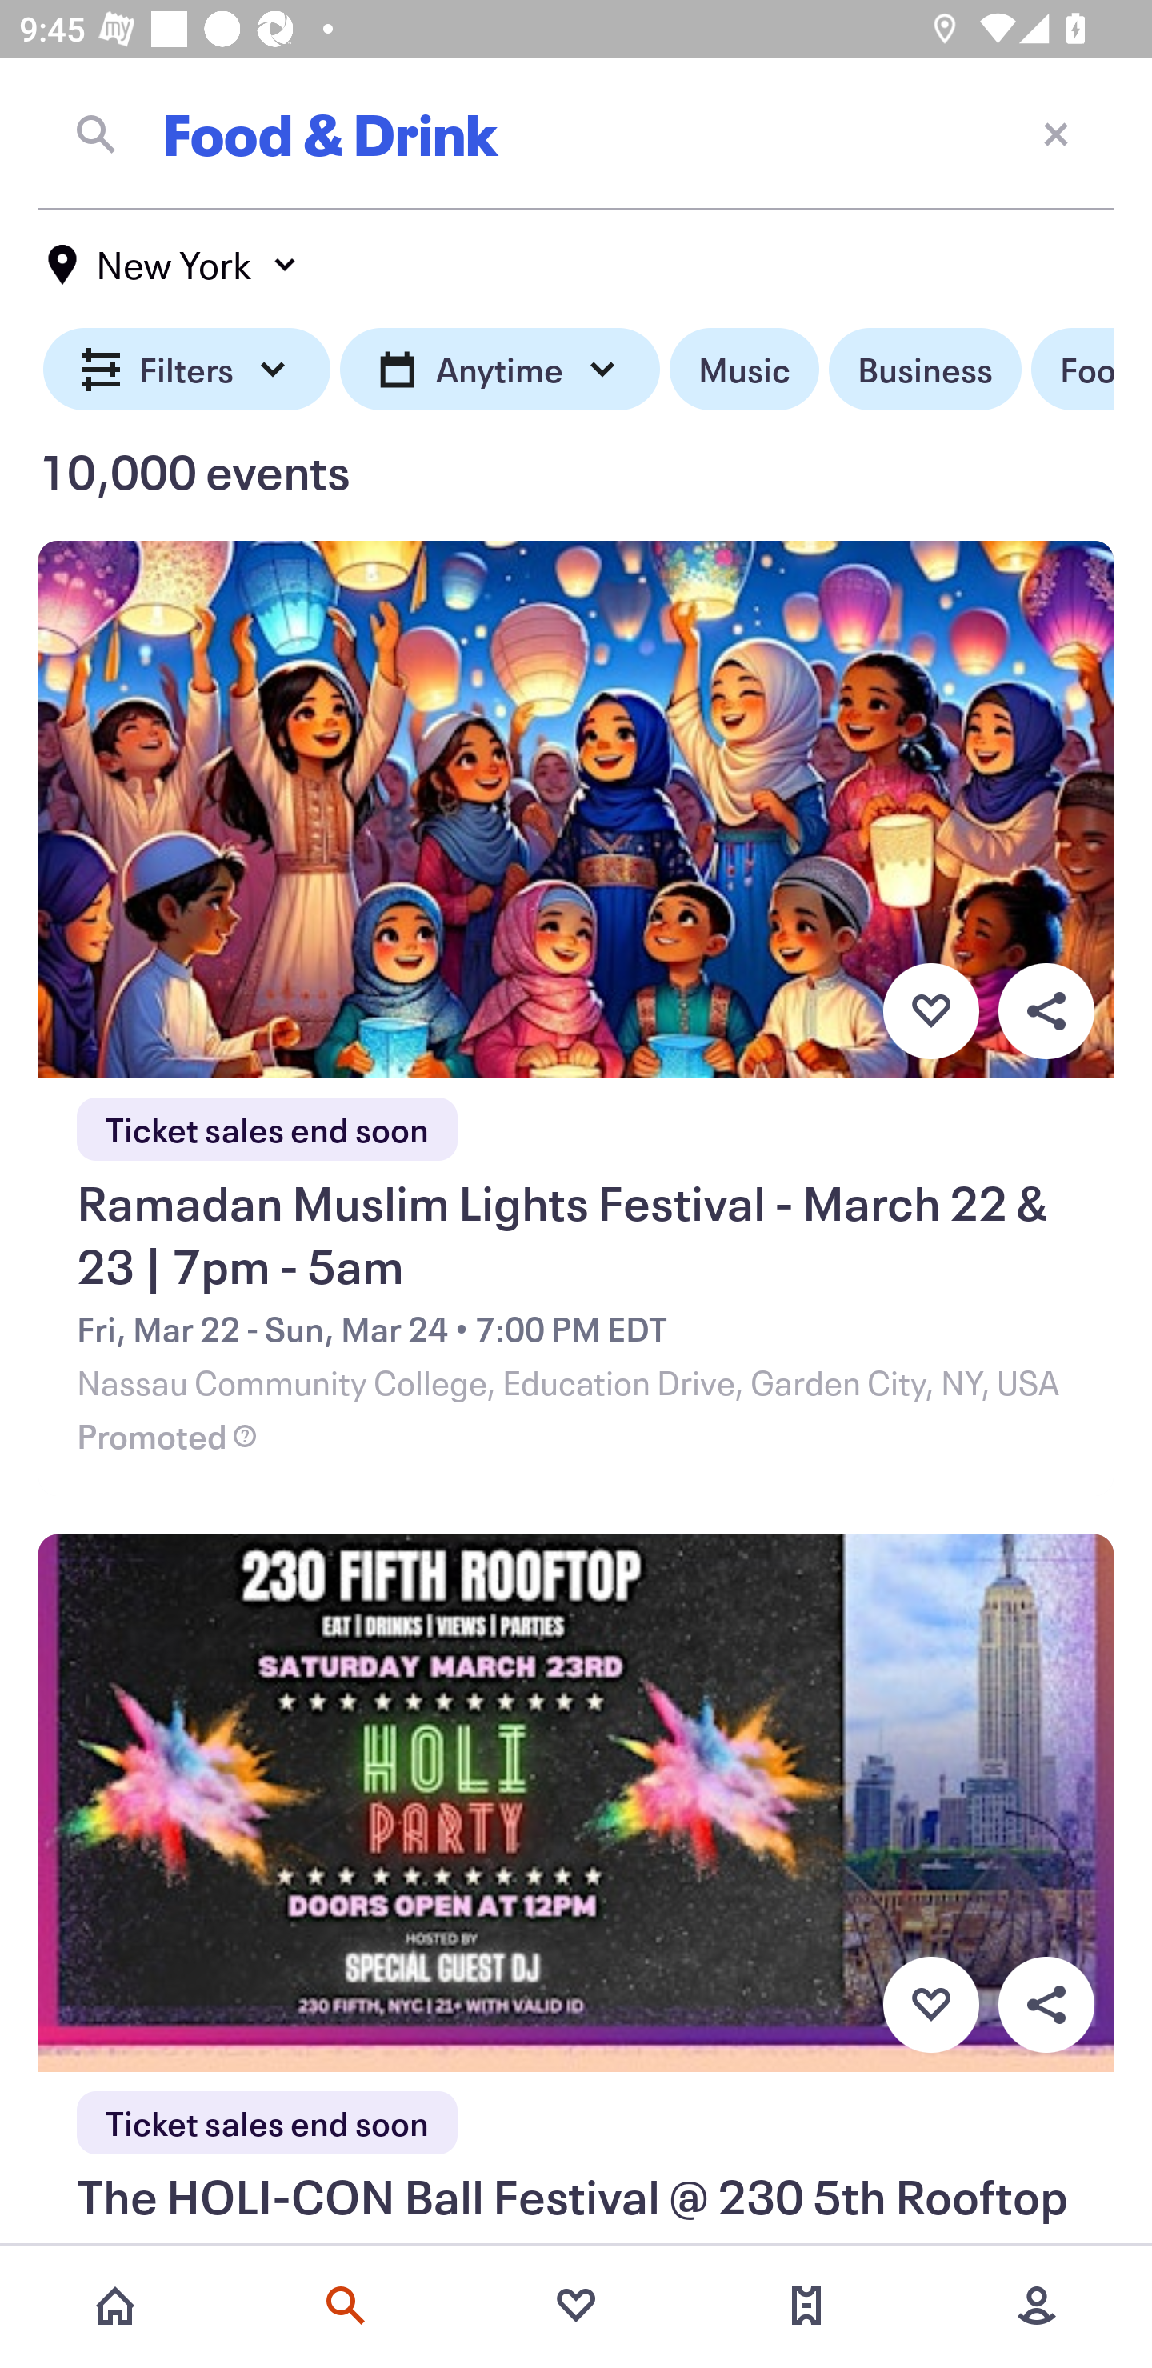 The image size is (1152, 2368). I want to click on Anytime, so click(499, 370).